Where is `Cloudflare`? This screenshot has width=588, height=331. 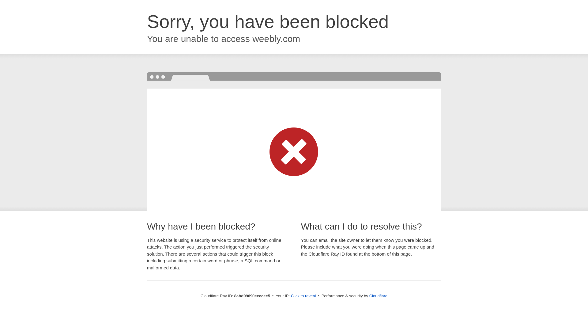 Cloudflare is located at coordinates (378, 296).